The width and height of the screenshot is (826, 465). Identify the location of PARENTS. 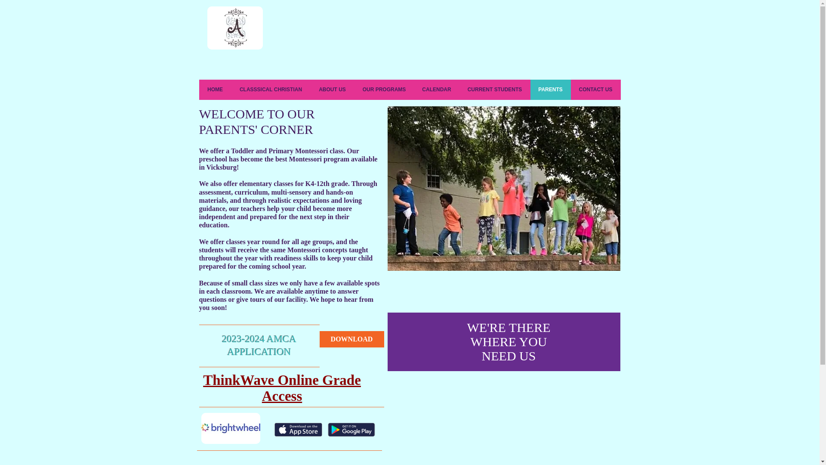
(550, 90).